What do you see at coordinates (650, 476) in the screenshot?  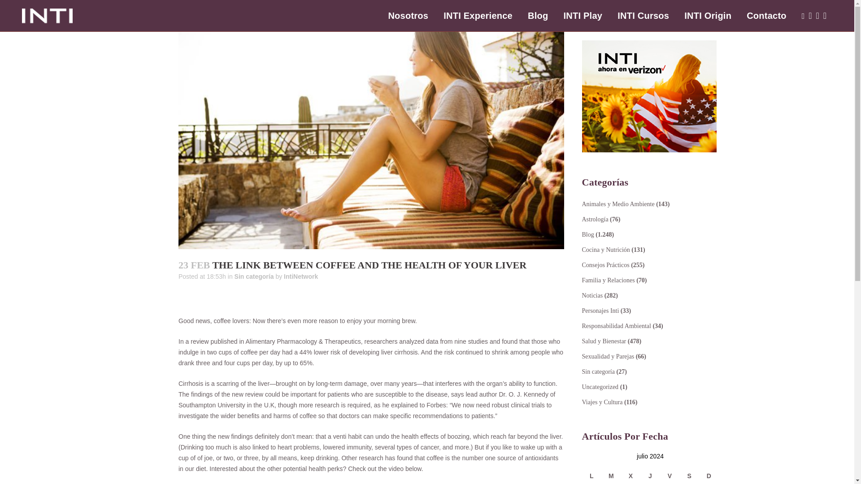 I see `jueves` at bounding box center [650, 476].